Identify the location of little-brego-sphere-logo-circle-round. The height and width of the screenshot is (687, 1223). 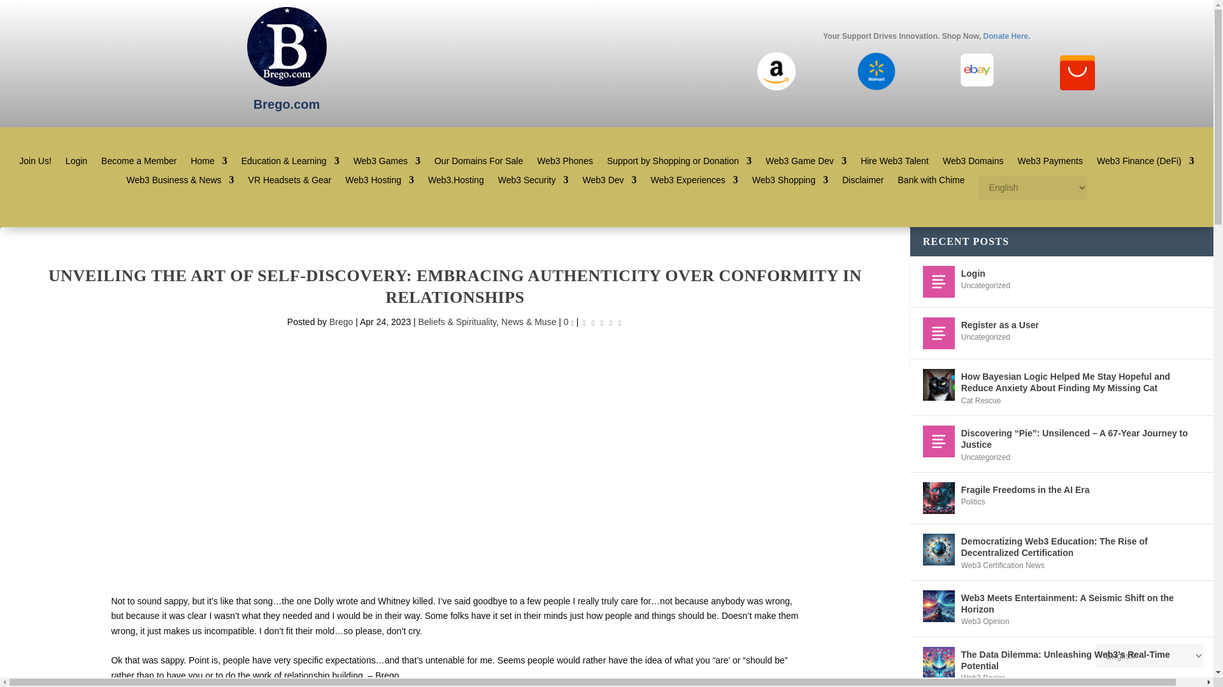
(287, 46).